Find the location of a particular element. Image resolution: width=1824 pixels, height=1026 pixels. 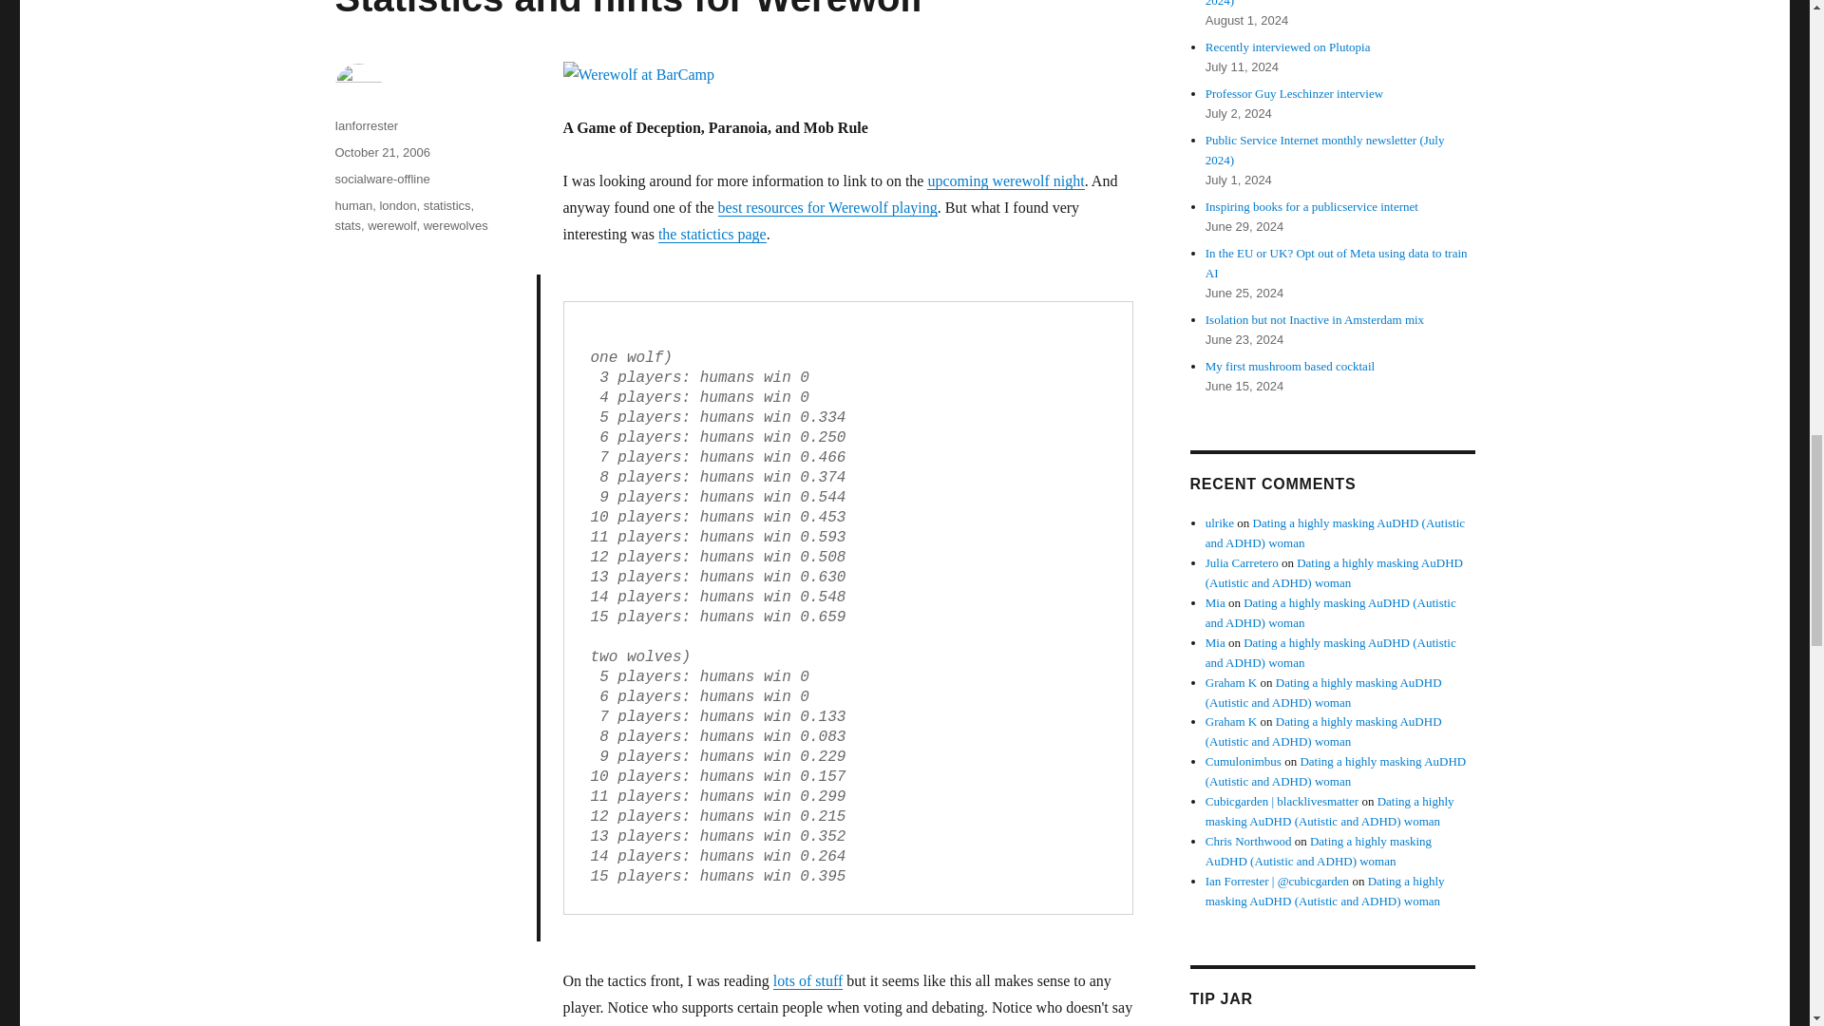

lots of stuff is located at coordinates (807, 980).